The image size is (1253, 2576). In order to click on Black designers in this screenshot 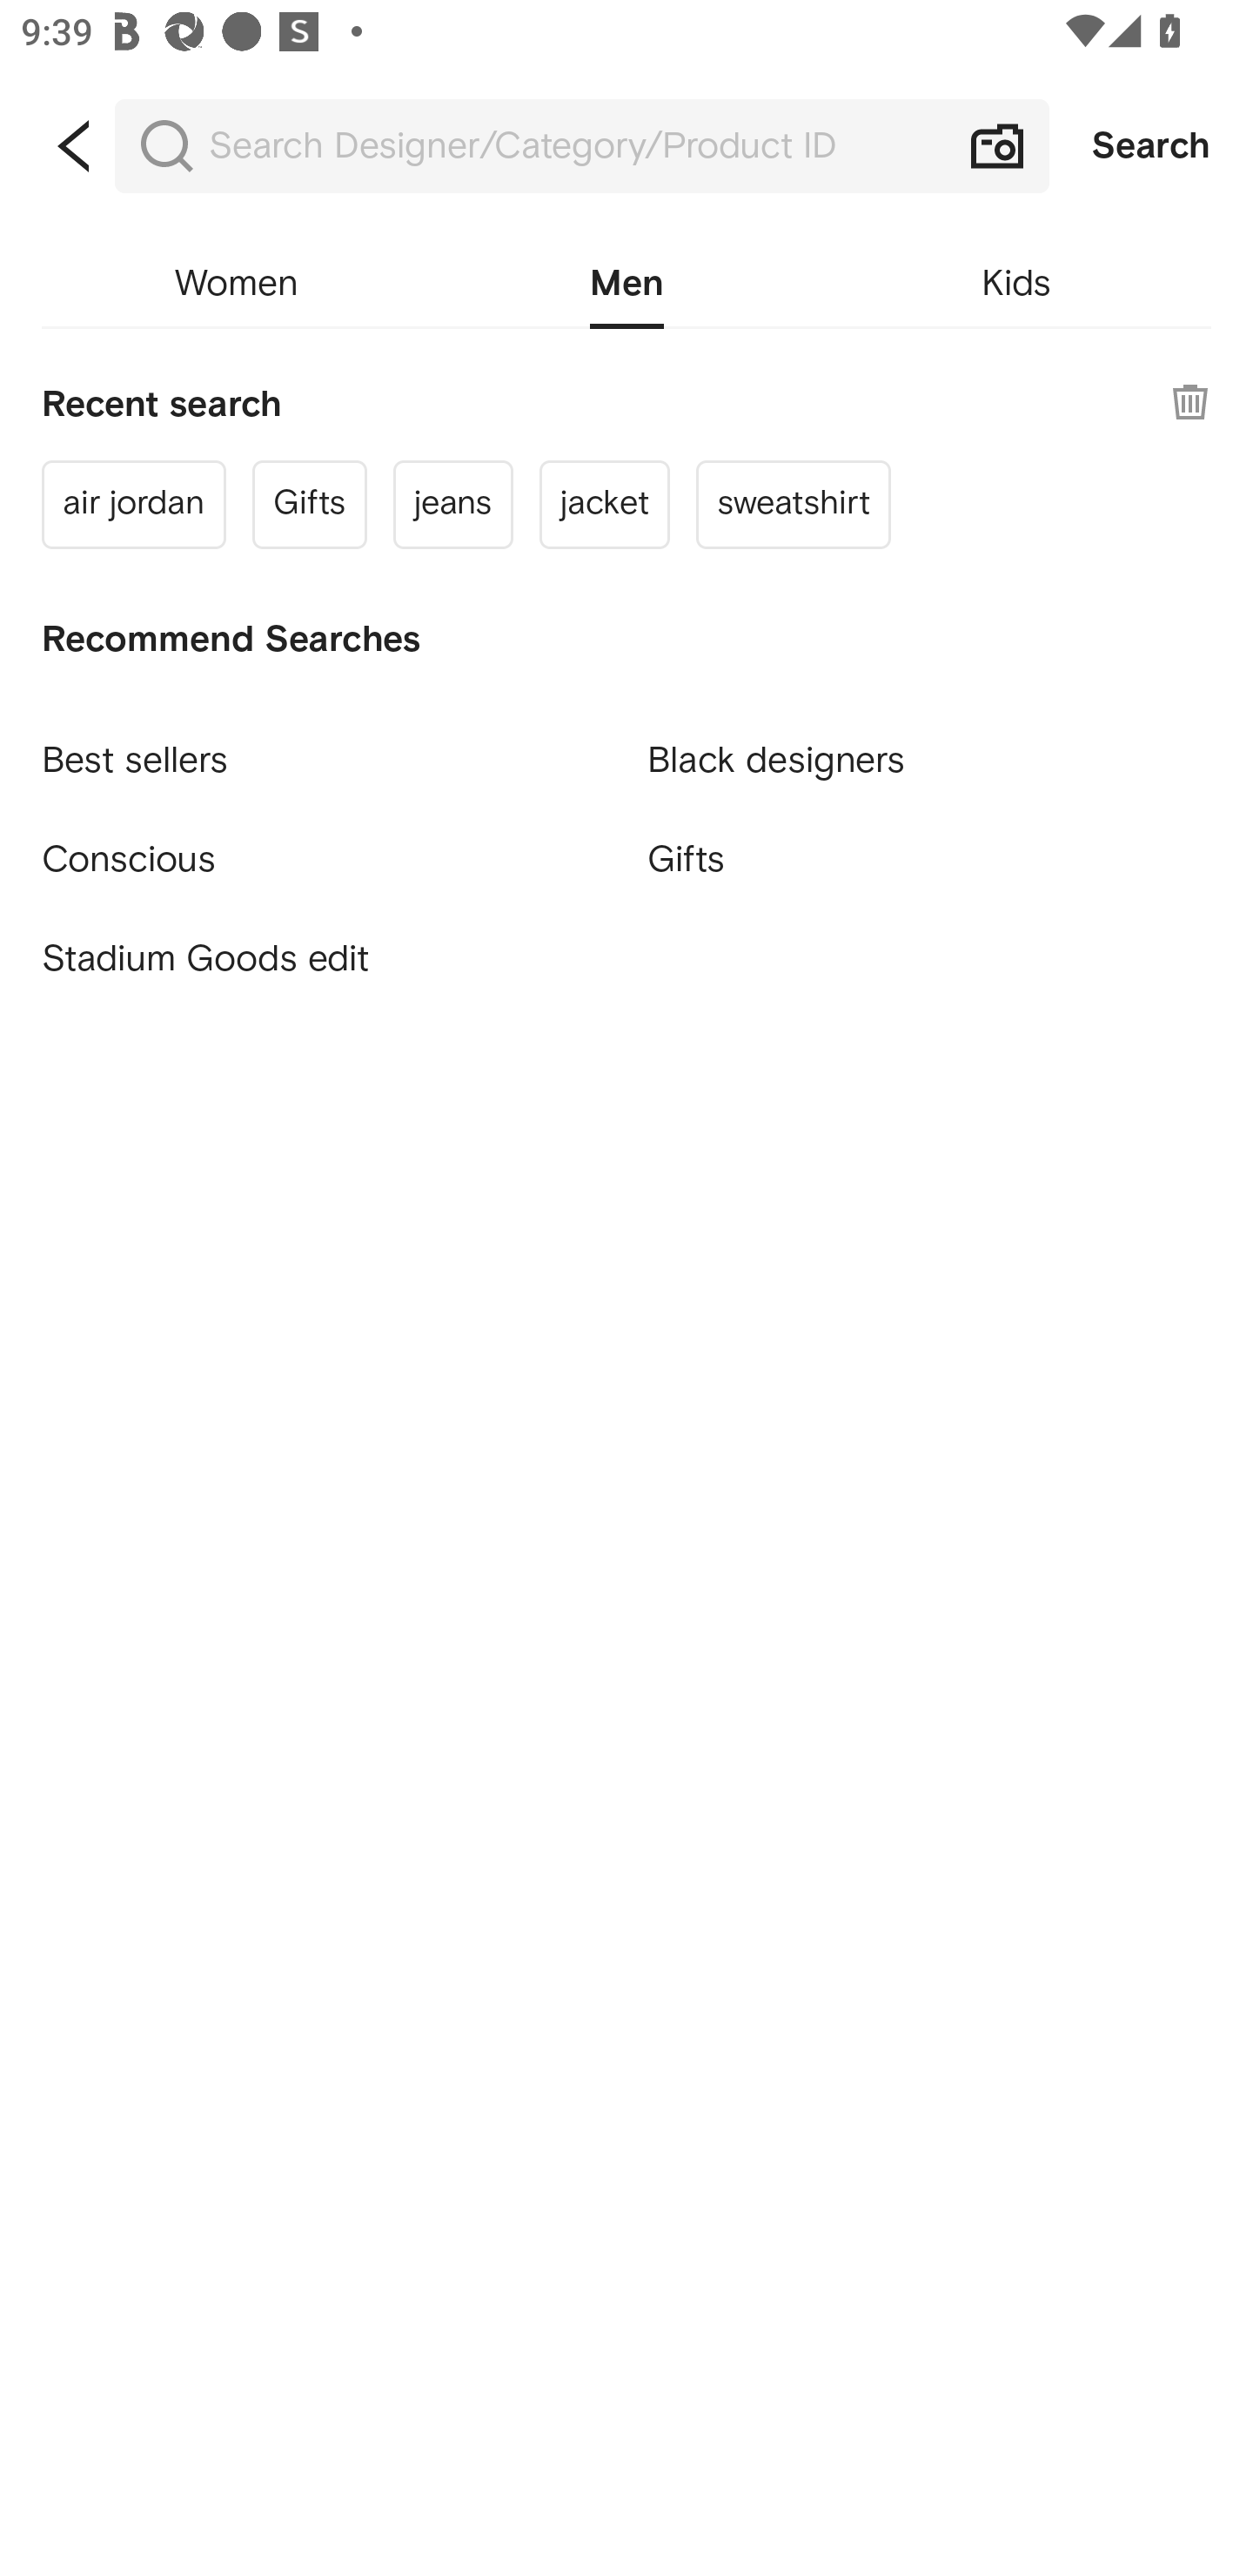, I will do `click(929, 747)`.